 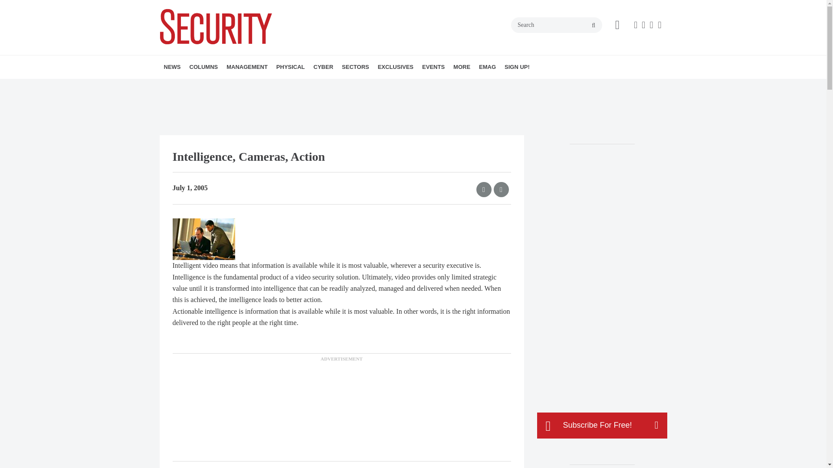 What do you see at coordinates (617, 25) in the screenshot?
I see `cart` at bounding box center [617, 25].